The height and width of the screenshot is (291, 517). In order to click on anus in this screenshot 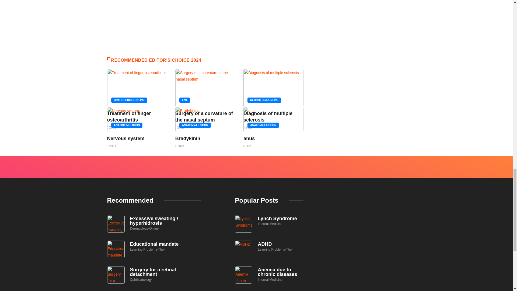, I will do `click(249, 138)`.